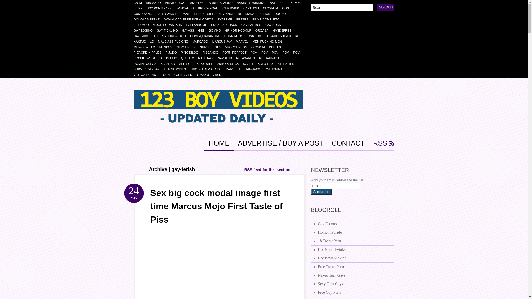  Describe the element at coordinates (188, 14) in the screenshot. I see `DANE` at that location.